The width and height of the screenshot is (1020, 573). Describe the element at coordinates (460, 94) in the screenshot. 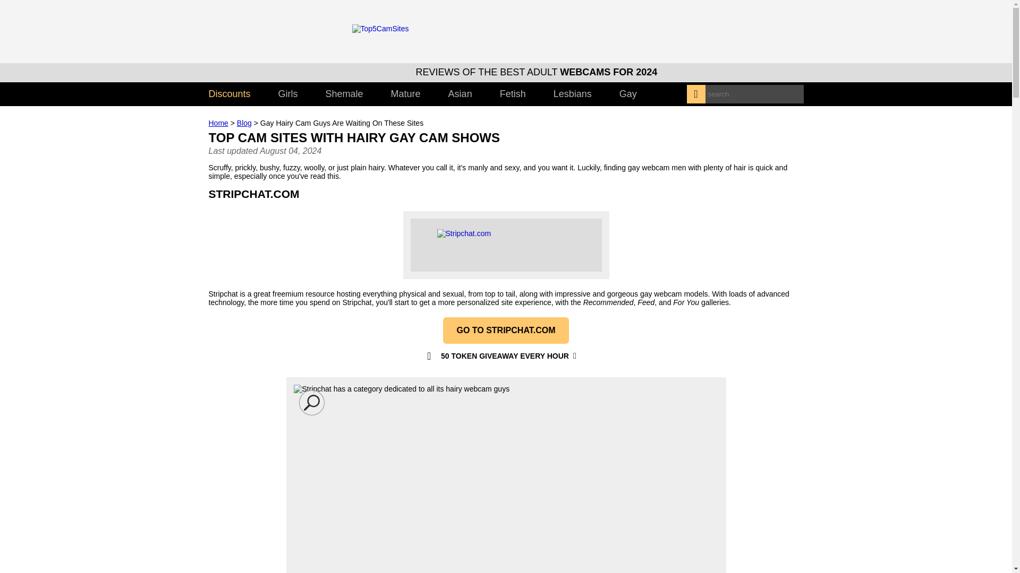

I see `Asian` at that location.